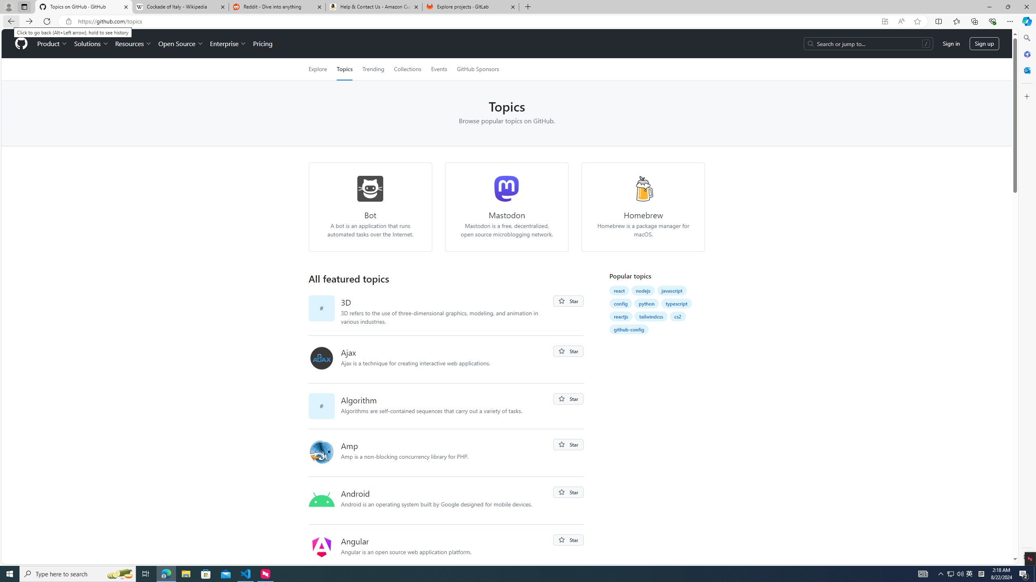  I want to click on tailwindcss, so click(651, 316).